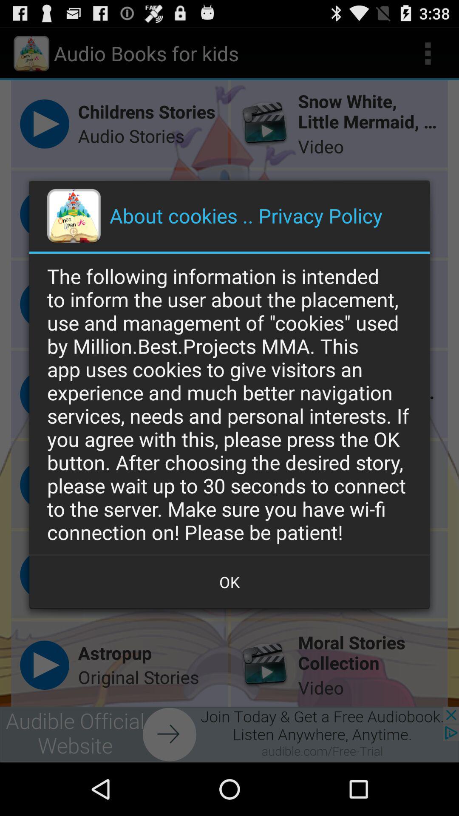 The image size is (459, 816). What do you see at coordinates (229, 404) in the screenshot?
I see `turn off the icon above the ok icon` at bounding box center [229, 404].